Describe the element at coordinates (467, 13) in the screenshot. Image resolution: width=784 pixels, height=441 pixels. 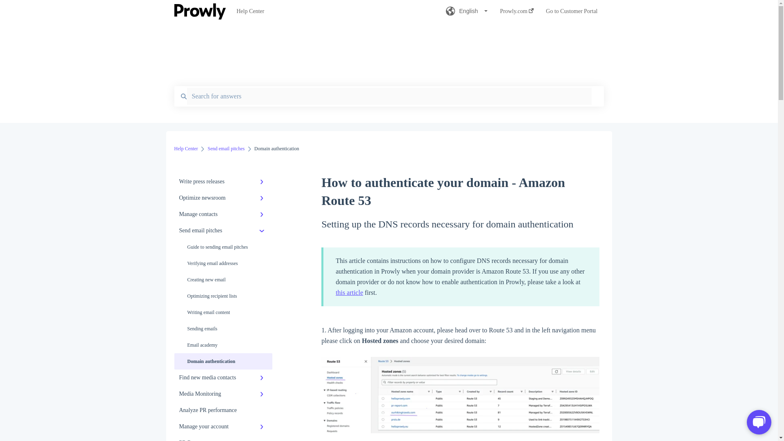
I see `English` at that location.